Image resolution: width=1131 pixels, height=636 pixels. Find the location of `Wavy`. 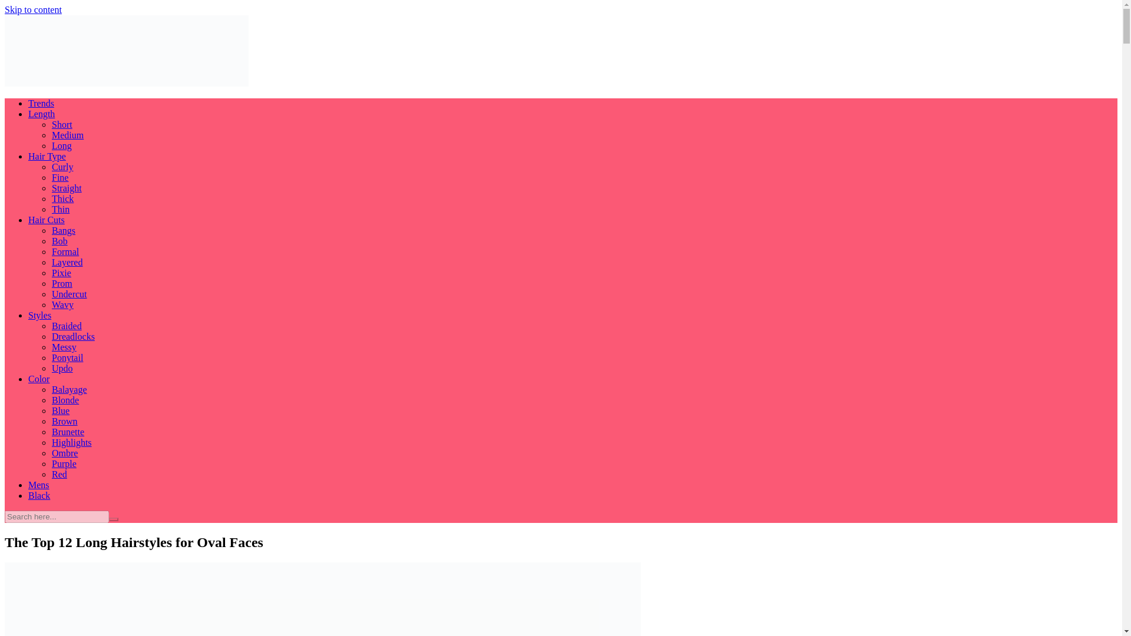

Wavy is located at coordinates (62, 304).